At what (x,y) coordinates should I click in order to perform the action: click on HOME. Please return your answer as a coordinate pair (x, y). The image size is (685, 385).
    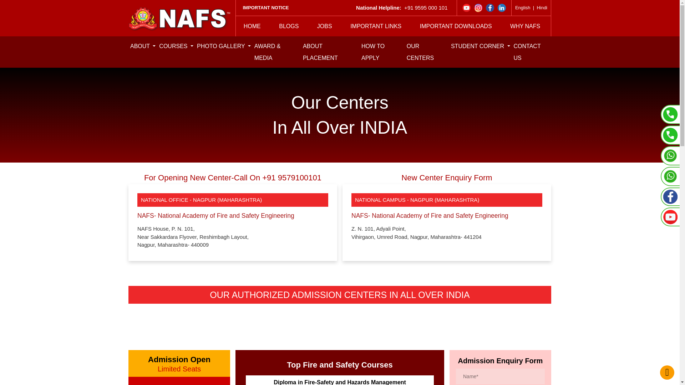
    Looking at the image, I should click on (252, 26).